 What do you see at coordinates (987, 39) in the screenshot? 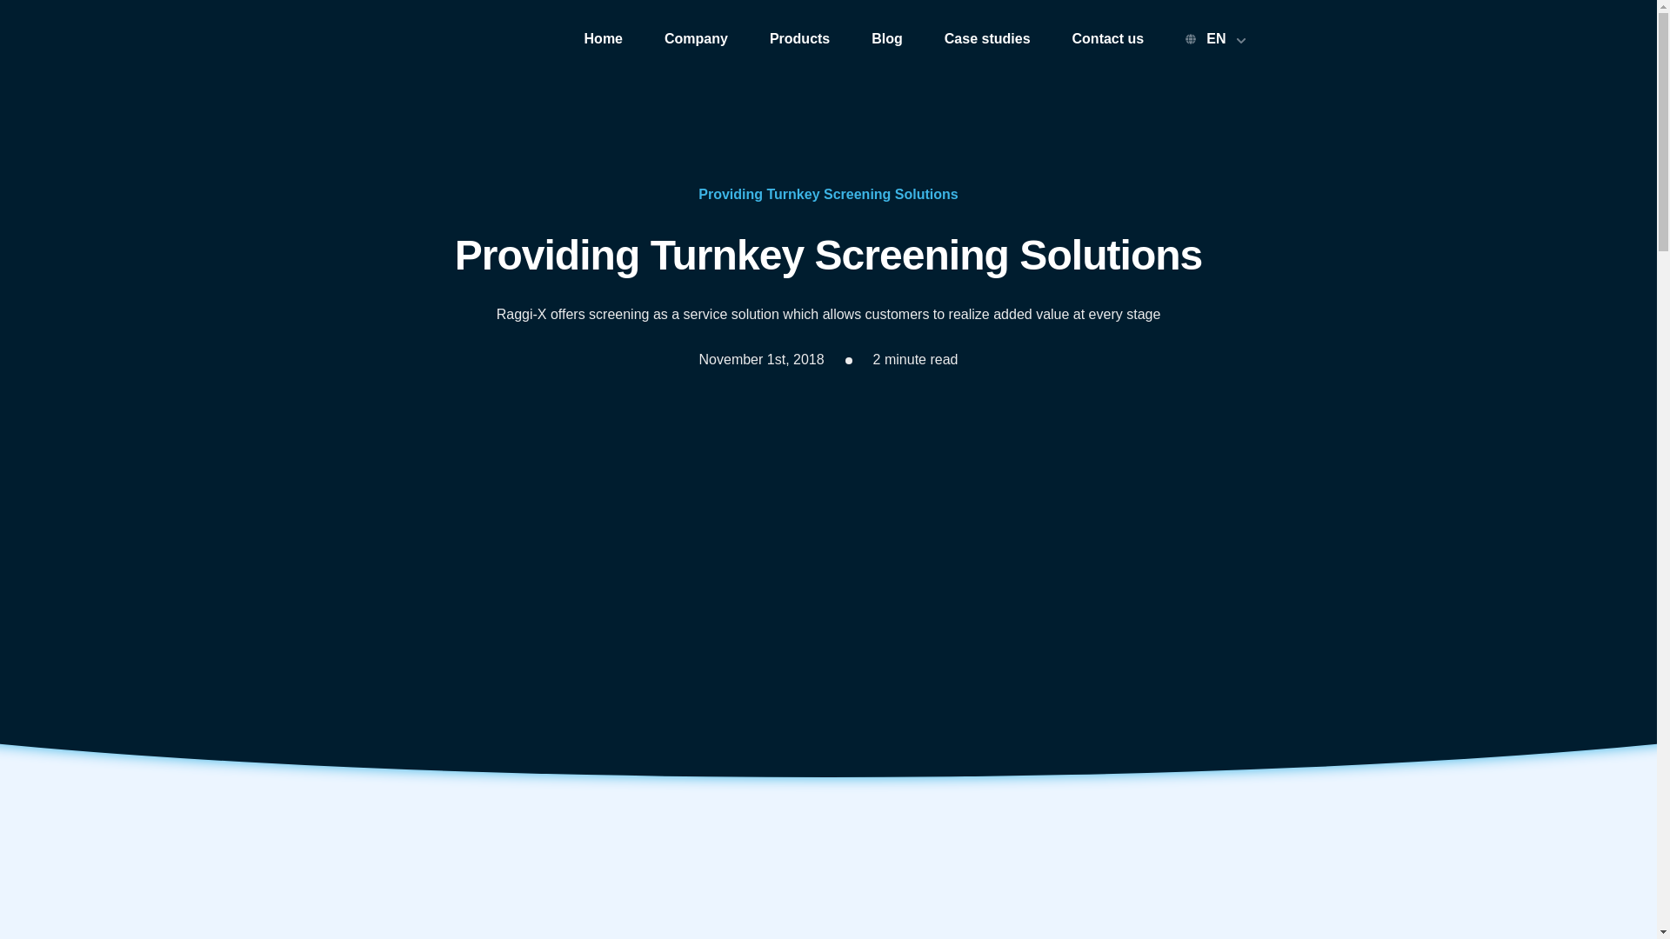
I see `Case studies` at bounding box center [987, 39].